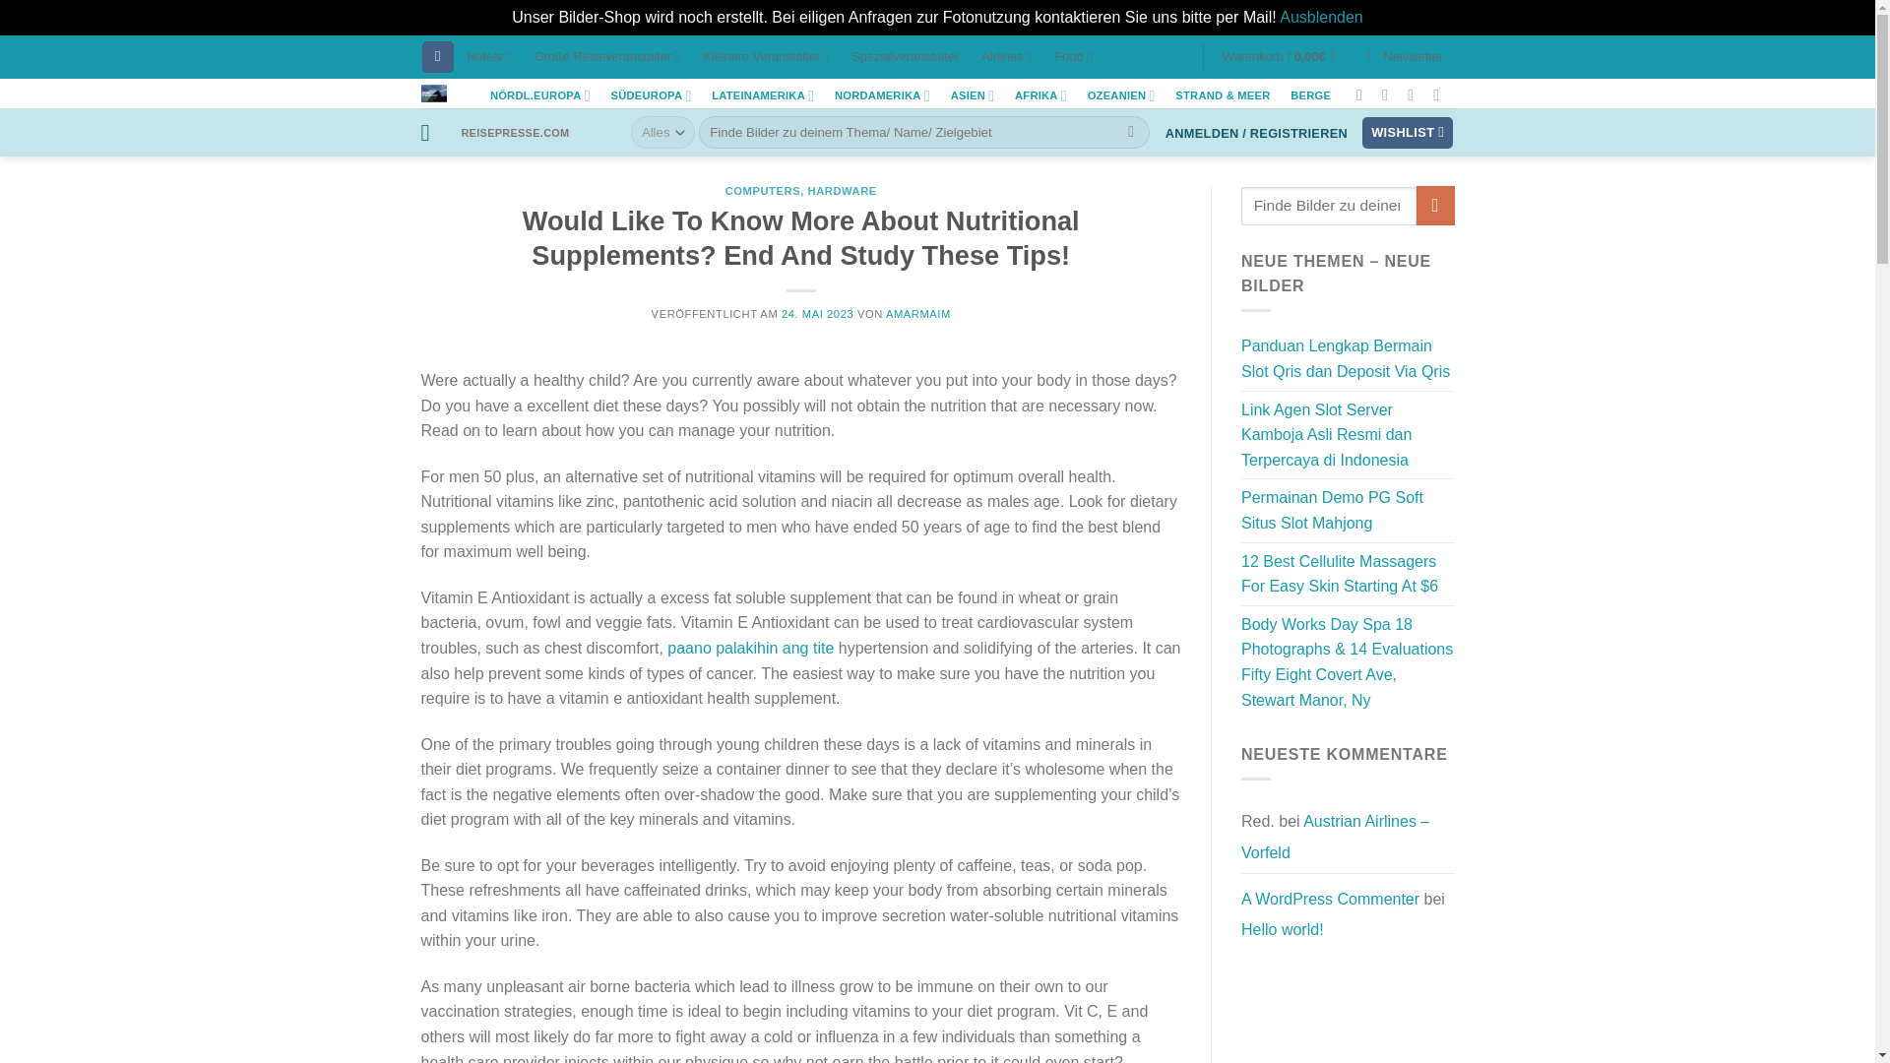  Describe the element at coordinates (488, 57) in the screenshot. I see `Hotels` at that location.